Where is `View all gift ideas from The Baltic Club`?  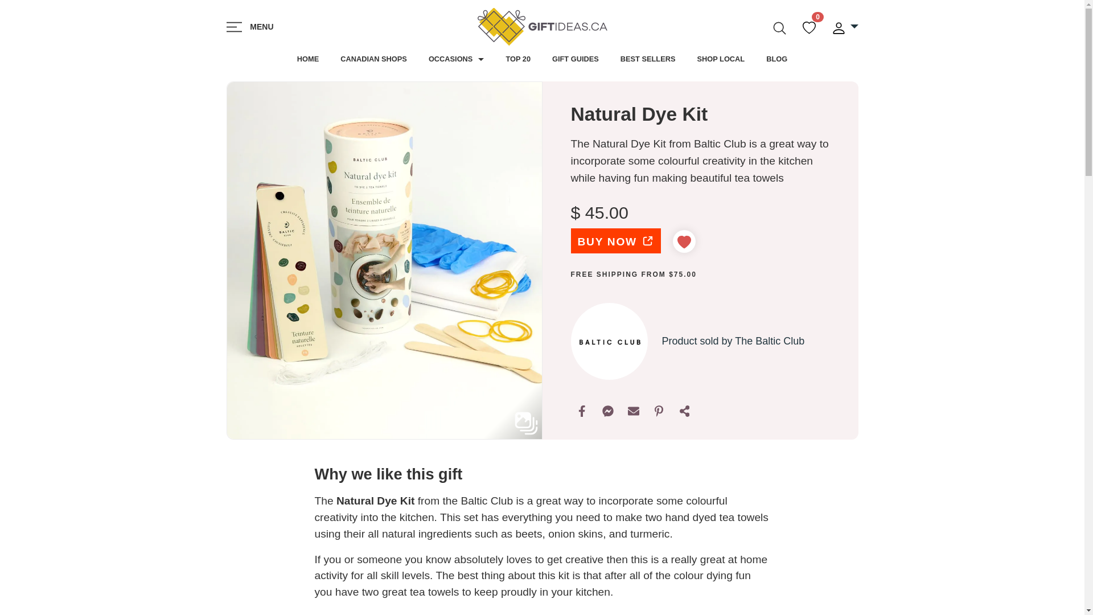 View all gift ideas from The Baltic Club is located at coordinates (609, 342).